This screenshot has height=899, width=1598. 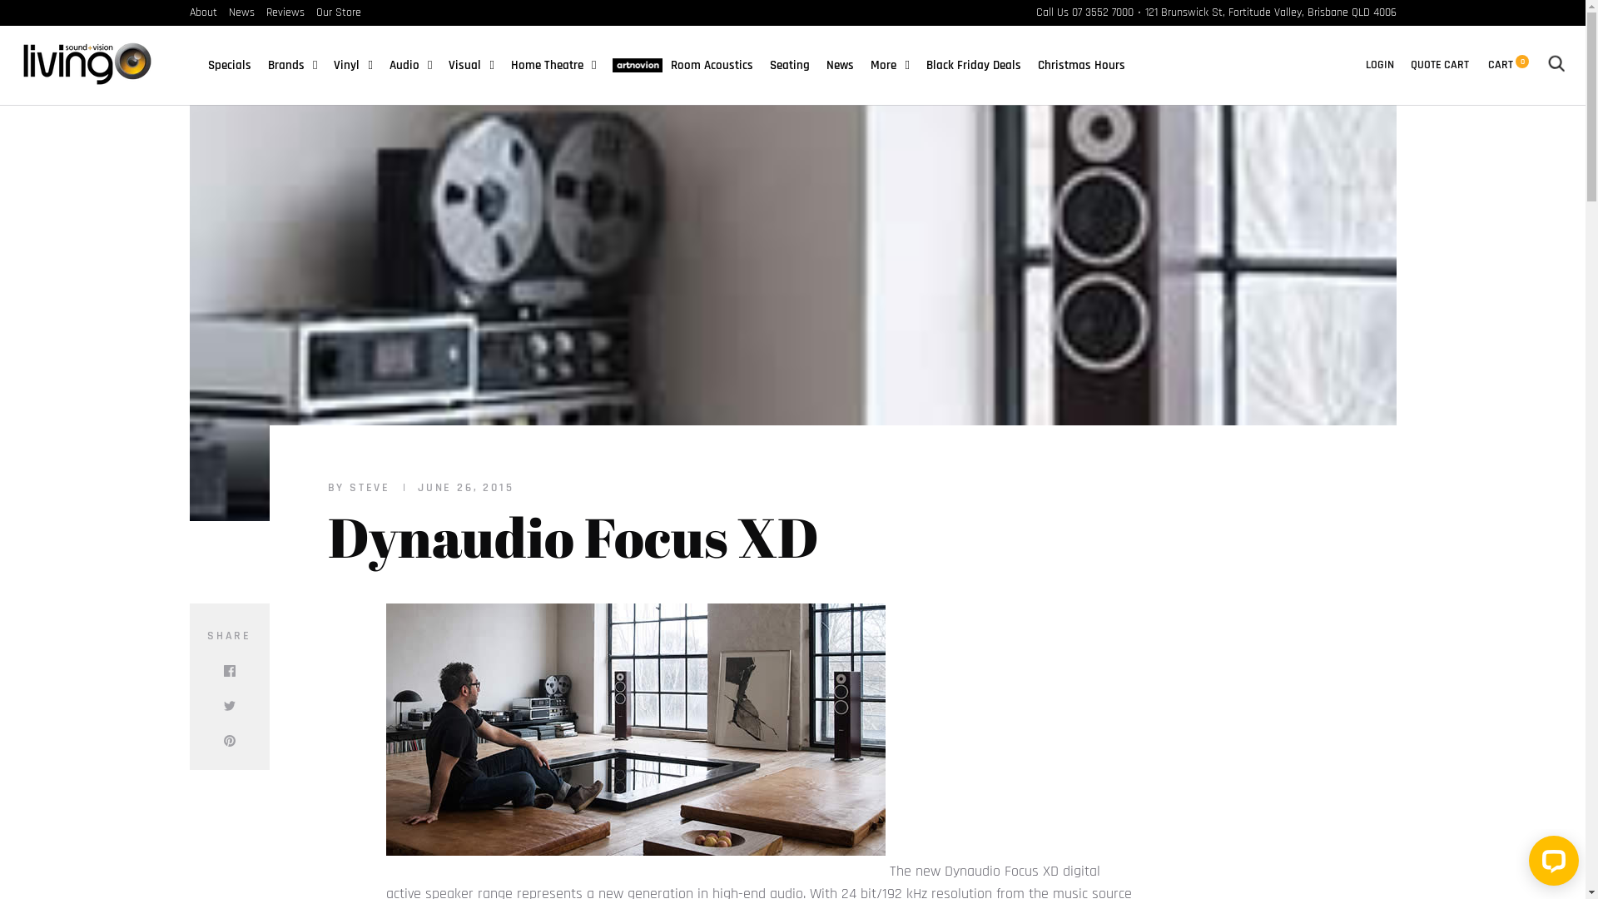 What do you see at coordinates (230, 65) in the screenshot?
I see `Specials` at bounding box center [230, 65].